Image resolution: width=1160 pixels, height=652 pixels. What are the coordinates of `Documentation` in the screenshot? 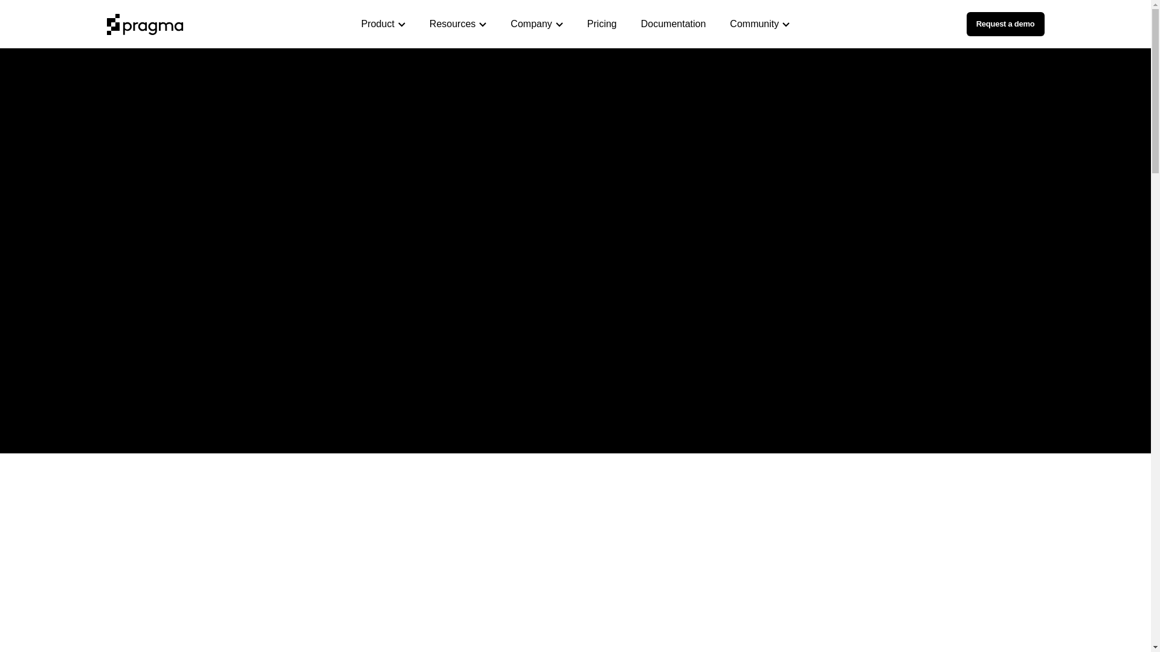 It's located at (673, 24).